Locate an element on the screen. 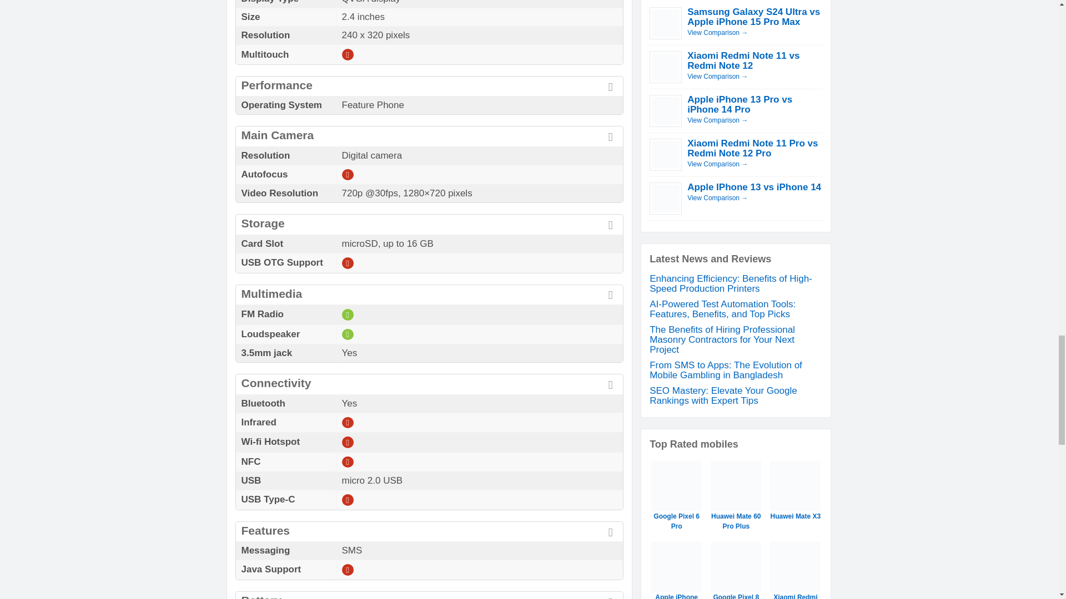 The image size is (1066, 599). Samsung Galaxy S24 Ultra vs Apple iPhone 15 Pro Max is located at coordinates (753, 17).